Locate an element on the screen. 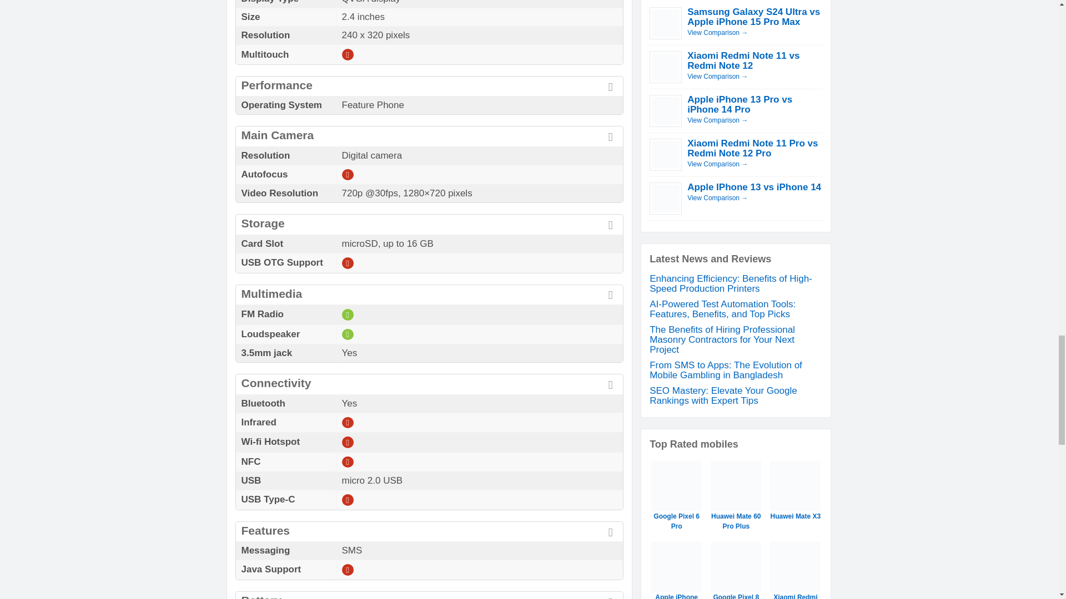 The image size is (1066, 599). Samsung Galaxy S24 Ultra vs Apple iPhone 15 Pro Max is located at coordinates (753, 17).